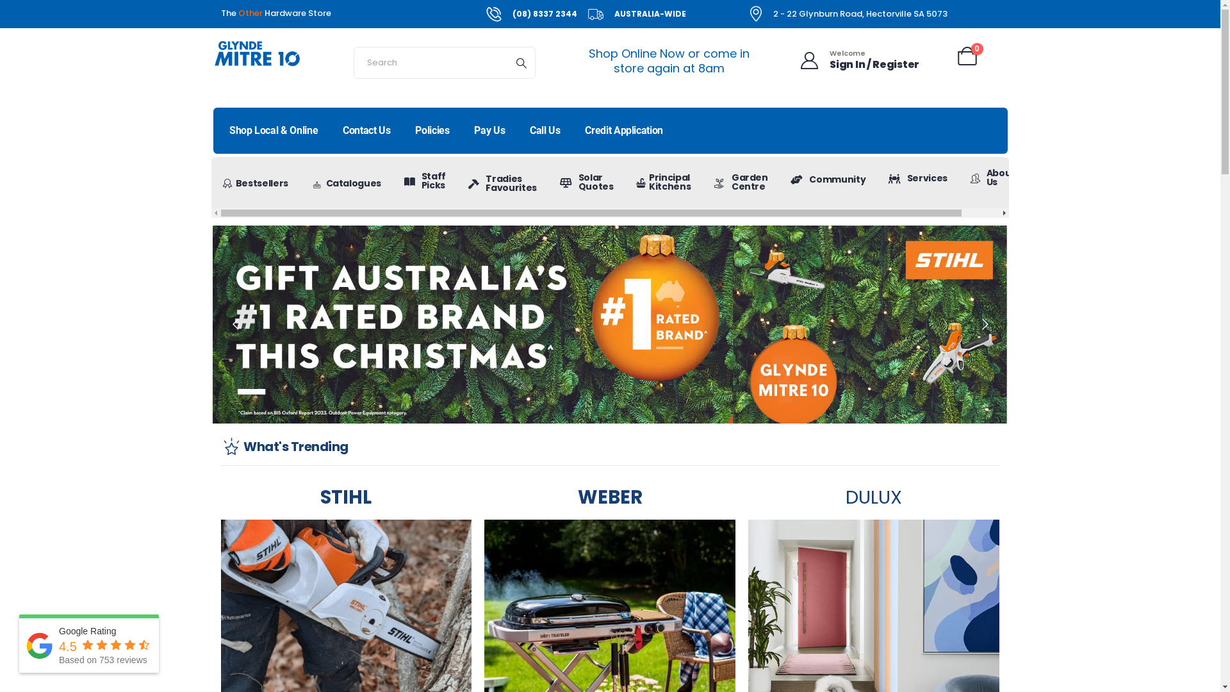 This screenshot has height=692, width=1230. What do you see at coordinates (857, 60) in the screenshot?
I see `Welcome
Sign In / Register` at bounding box center [857, 60].